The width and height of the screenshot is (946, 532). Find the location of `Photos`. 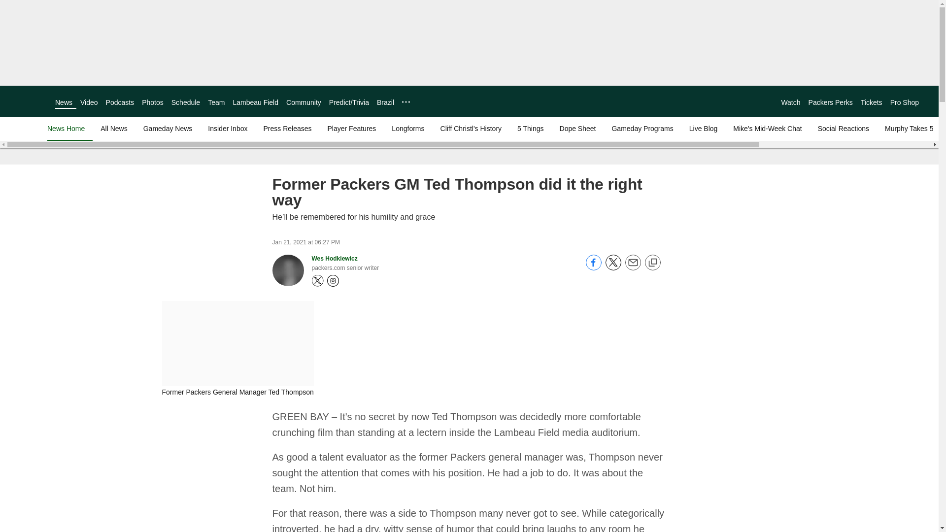

Photos is located at coordinates (153, 102).